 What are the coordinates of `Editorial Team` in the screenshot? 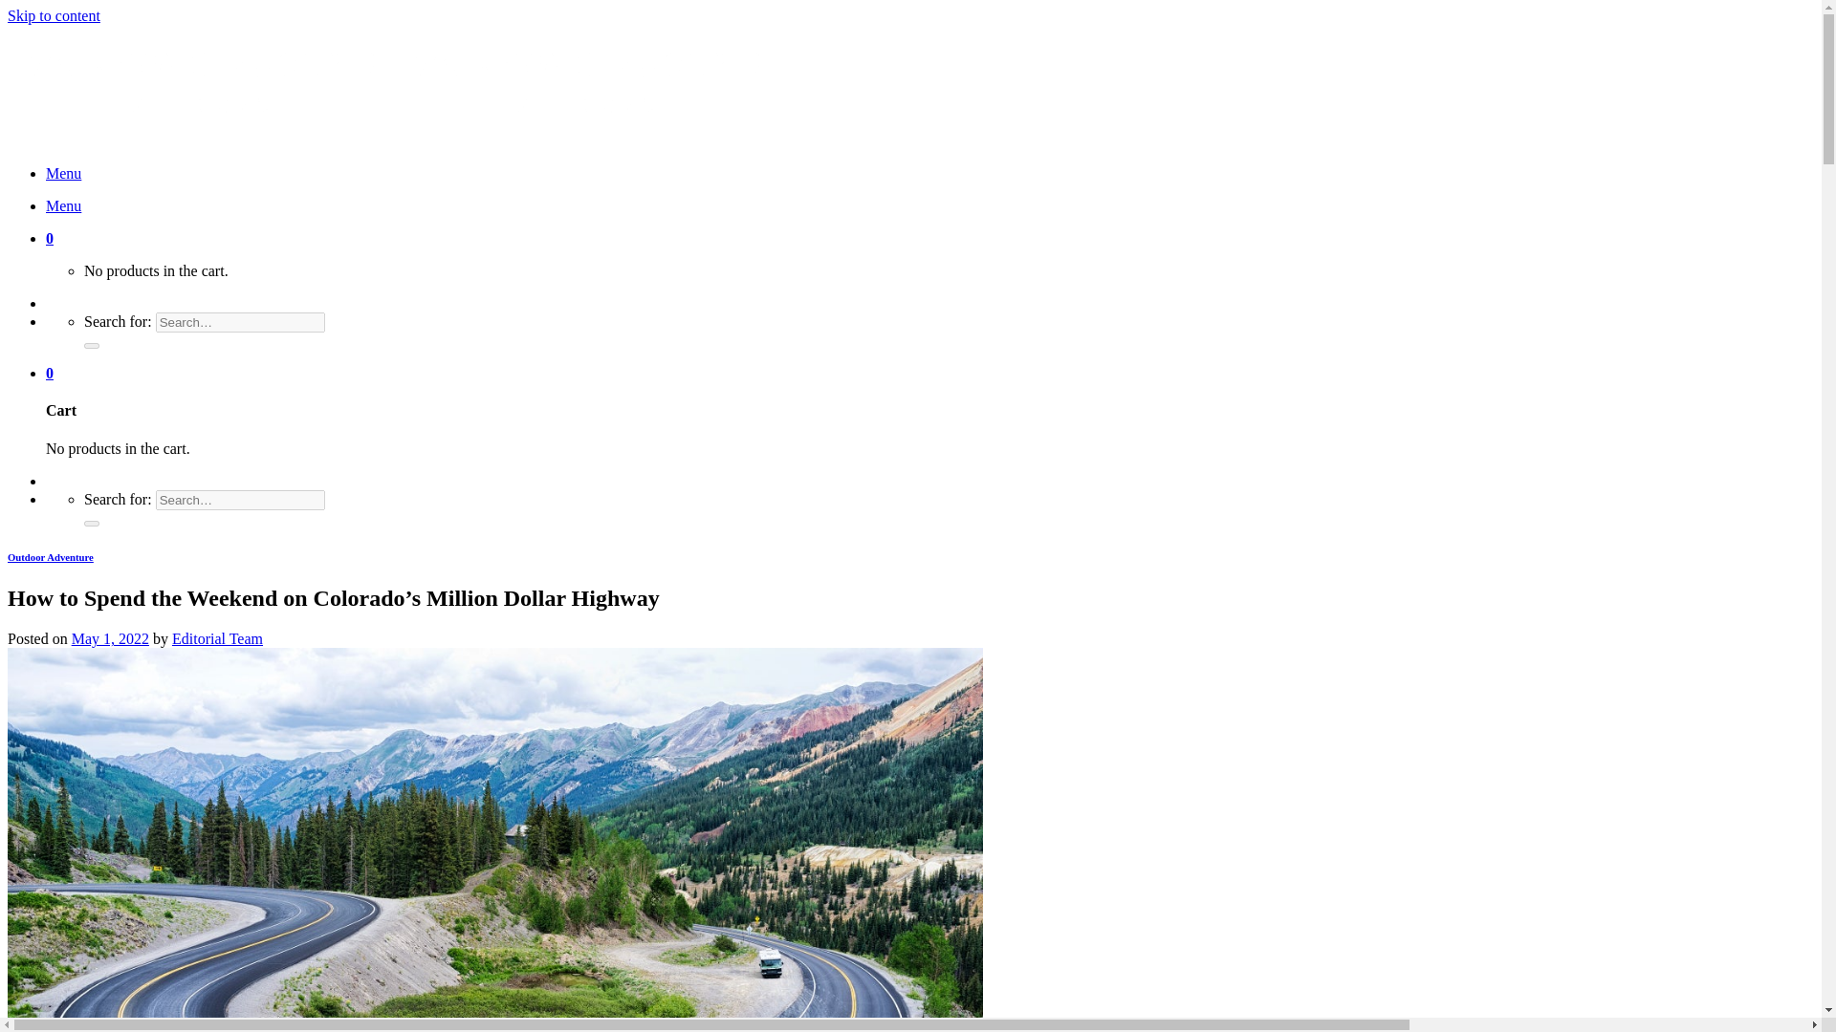 It's located at (217, 638).